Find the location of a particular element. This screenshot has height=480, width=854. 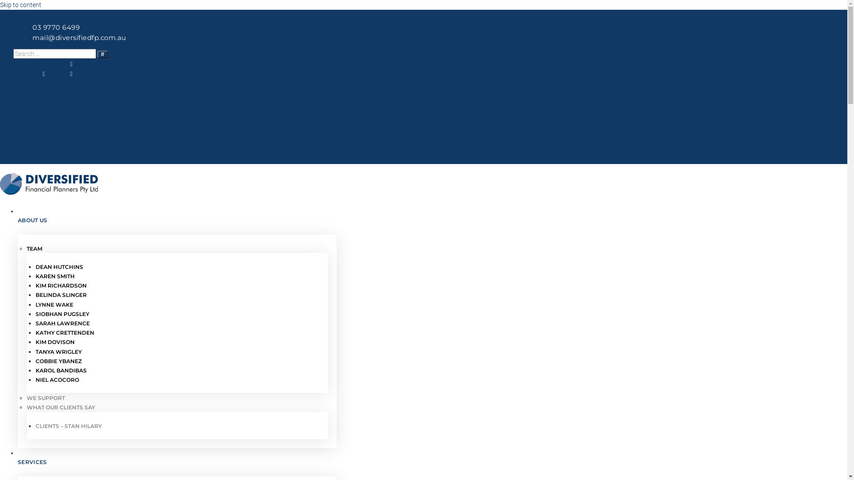

SARAH LAWRENCE is located at coordinates (177, 324).